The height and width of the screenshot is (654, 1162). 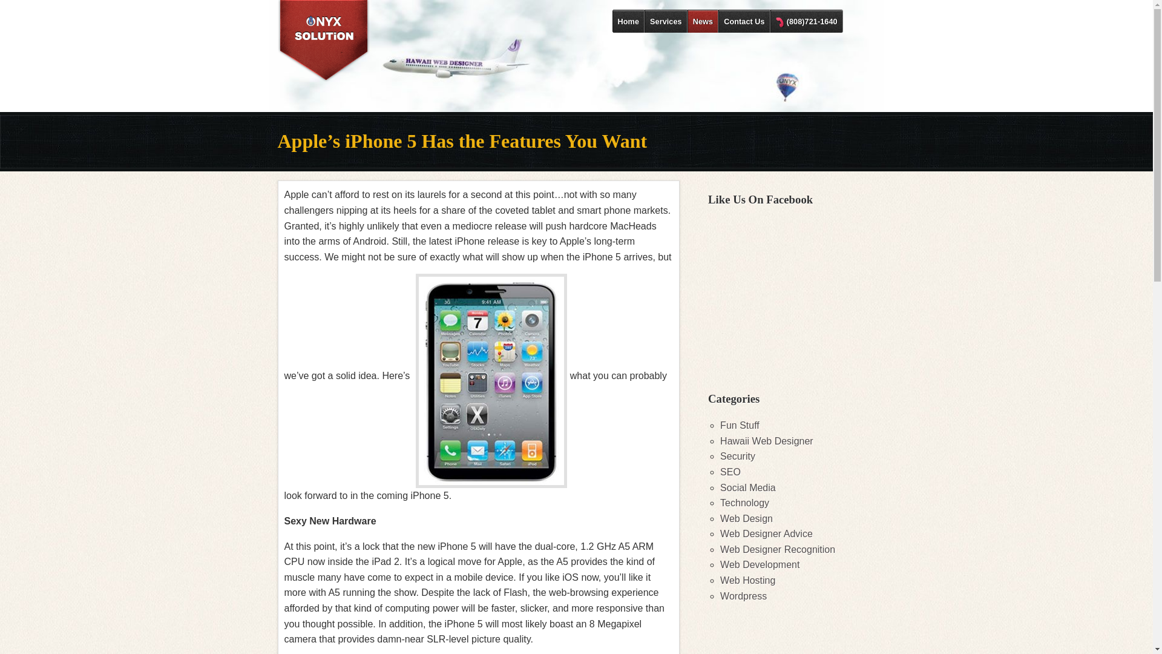 What do you see at coordinates (740, 425) in the screenshot?
I see `Fun Stuff` at bounding box center [740, 425].